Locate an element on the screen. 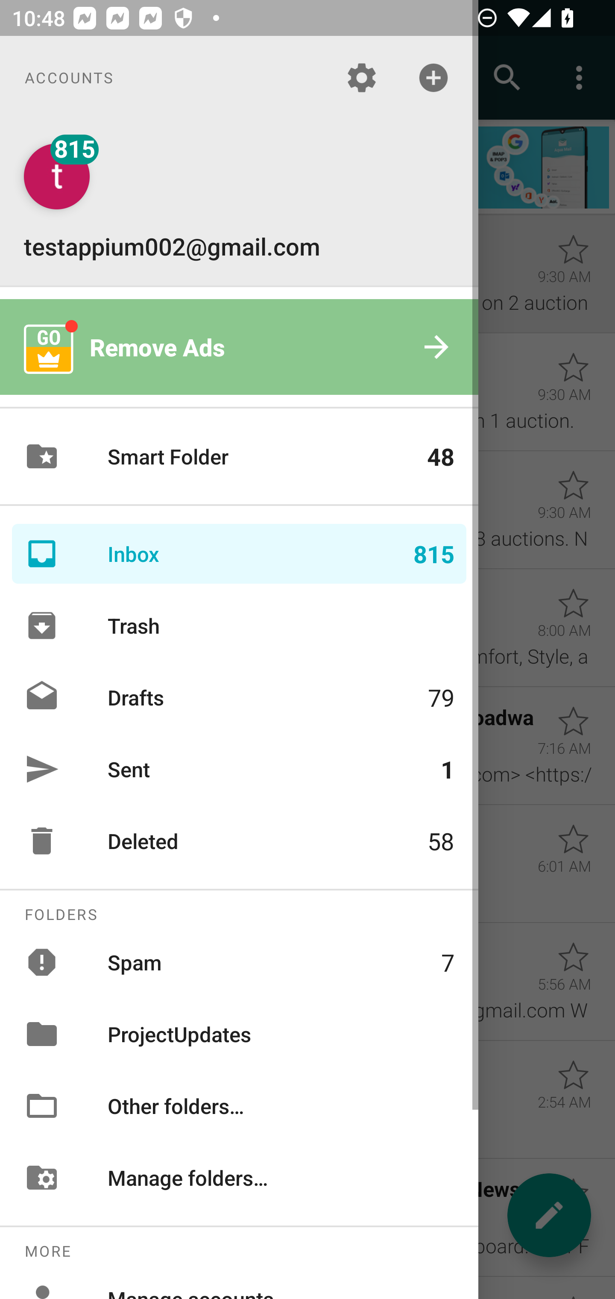 This screenshot has width=615, height=1299. Smart Folder 48 is located at coordinates (239, 456).